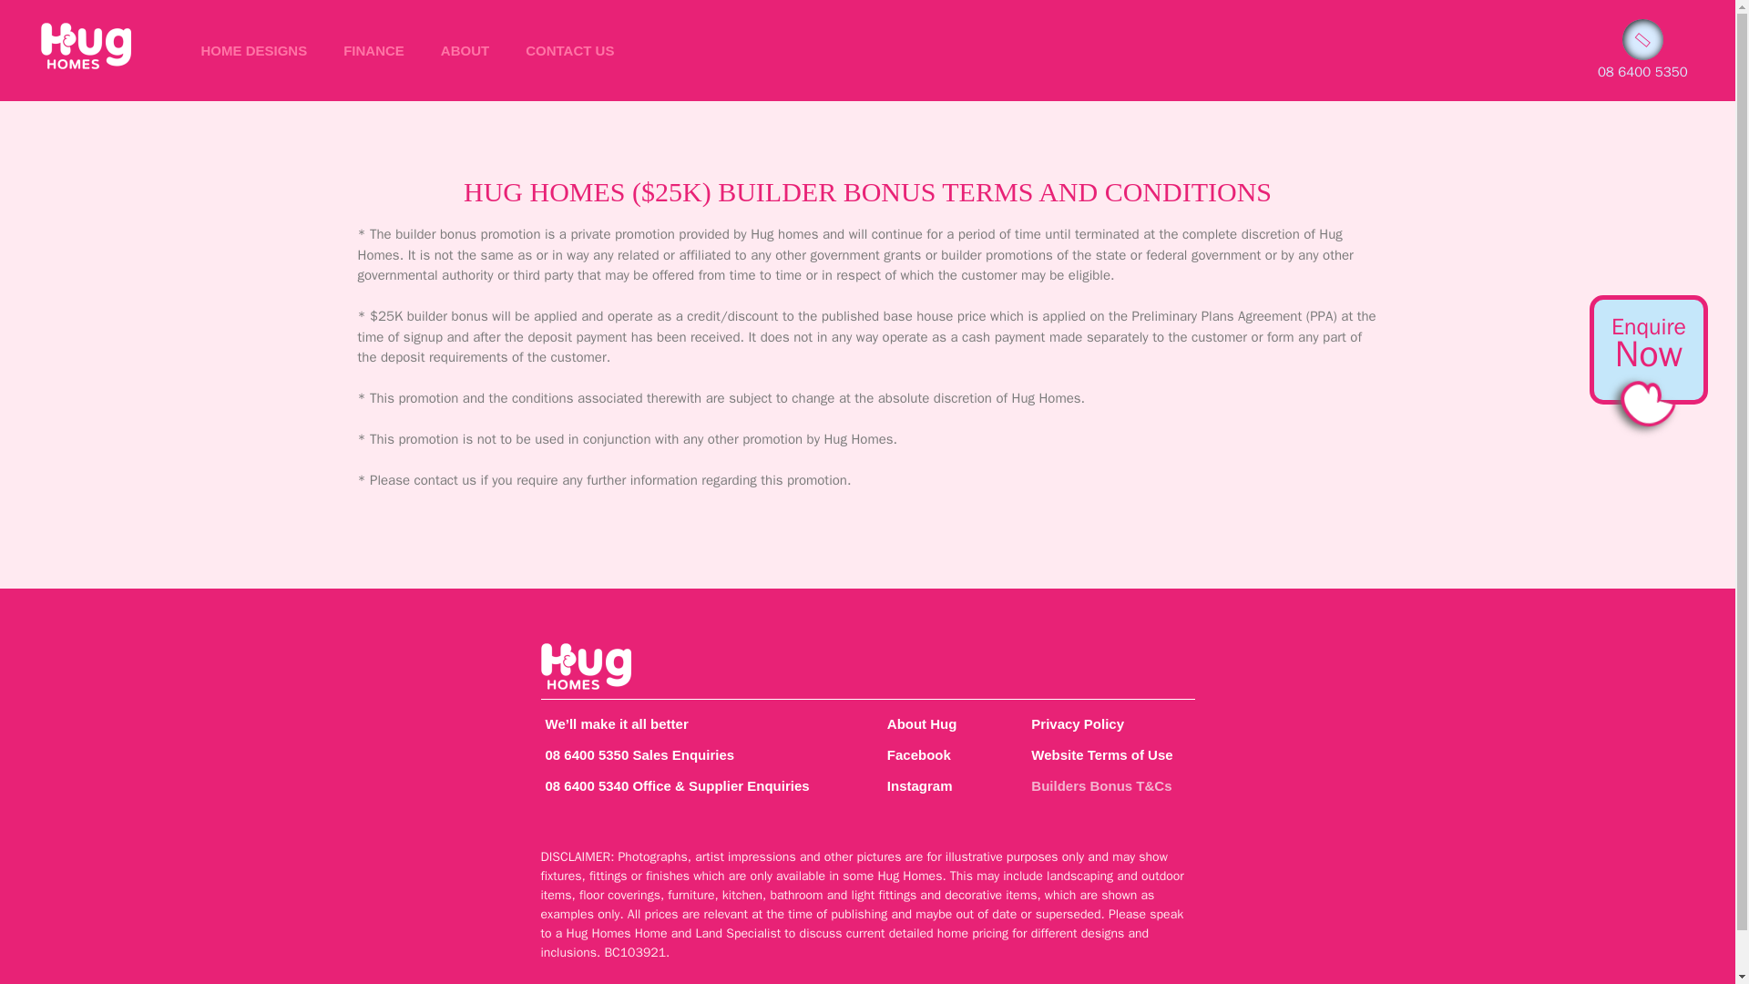 The height and width of the screenshot is (984, 1749). What do you see at coordinates (253, 49) in the screenshot?
I see `HOME DESIGNS` at bounding box center [253, 49].